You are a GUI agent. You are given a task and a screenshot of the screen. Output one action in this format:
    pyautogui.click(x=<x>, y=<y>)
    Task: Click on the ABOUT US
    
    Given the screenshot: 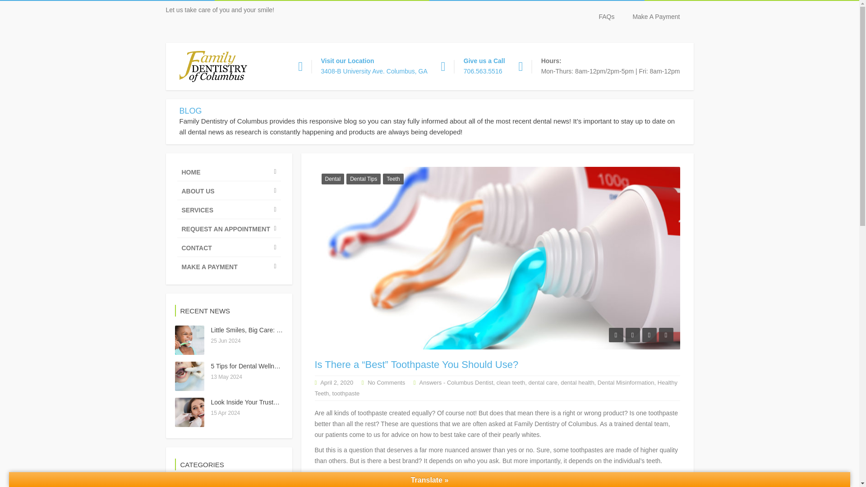 What is the action you would take?
    pyautogui.click(x=228, y=171)
    